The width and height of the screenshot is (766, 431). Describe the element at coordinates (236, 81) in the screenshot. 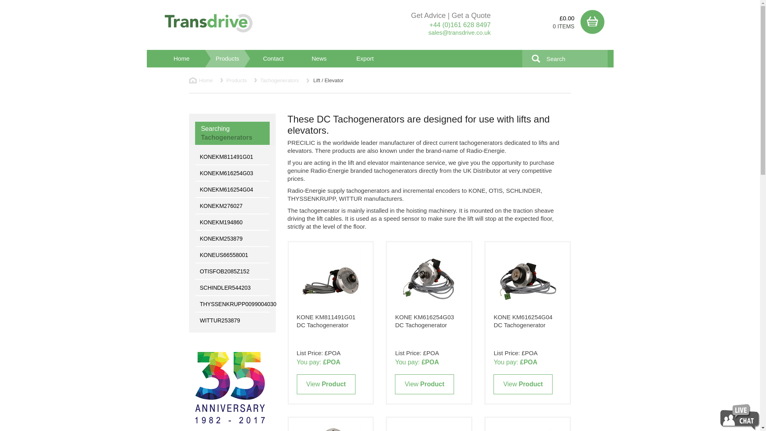

I see `Products` at that location.